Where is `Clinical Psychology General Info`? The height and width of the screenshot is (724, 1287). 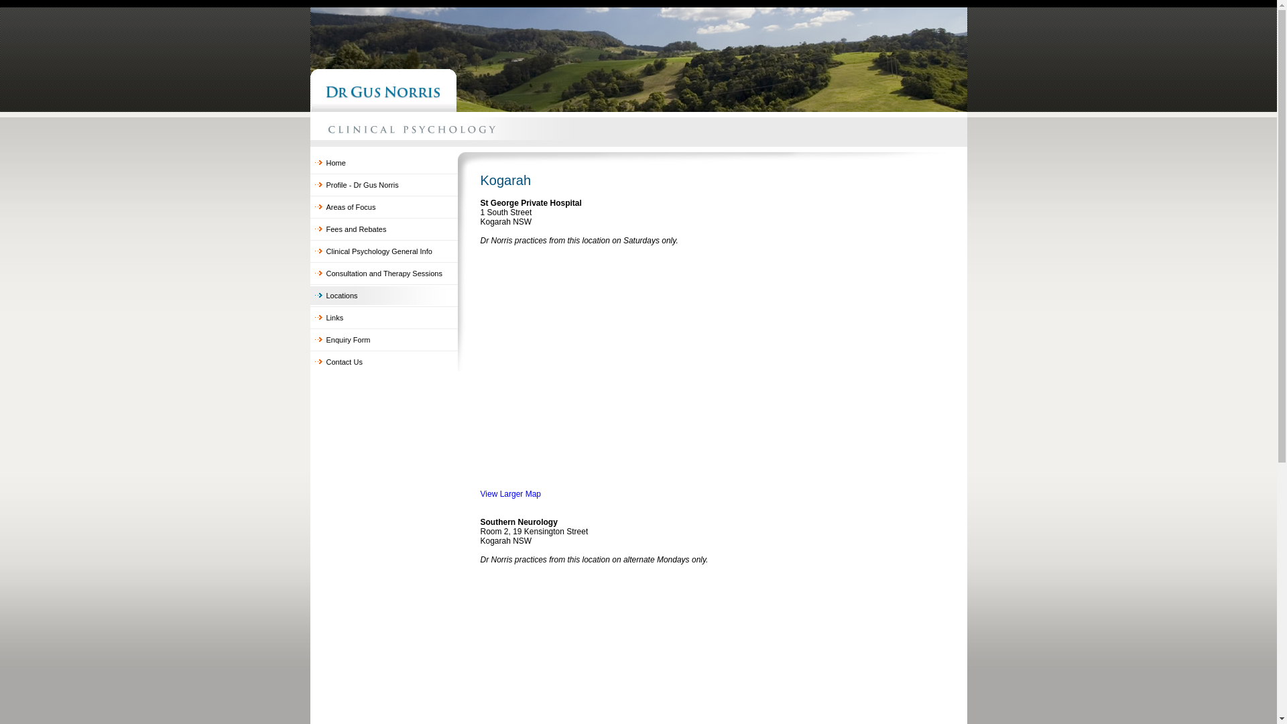
Clinical Psychology General Info is located at coordinates (383, 251).